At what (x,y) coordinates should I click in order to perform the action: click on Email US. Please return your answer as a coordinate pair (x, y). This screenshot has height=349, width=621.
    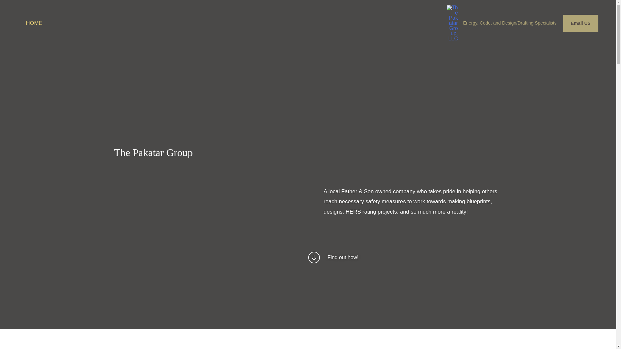
    Looking at the image, I should click on (581, 23).